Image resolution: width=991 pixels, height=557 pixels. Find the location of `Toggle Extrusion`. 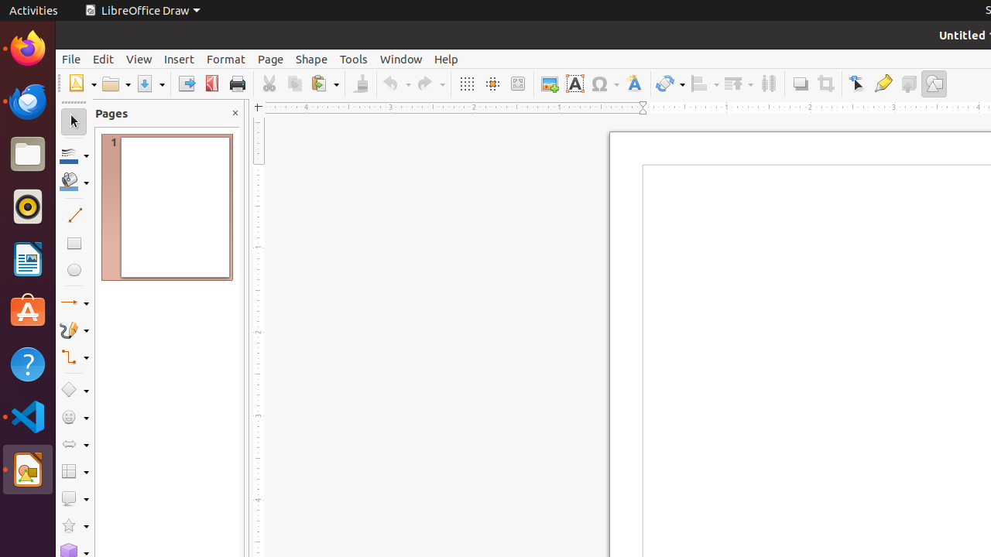

Toggle Extrusion is located at coordinates (909, 84).